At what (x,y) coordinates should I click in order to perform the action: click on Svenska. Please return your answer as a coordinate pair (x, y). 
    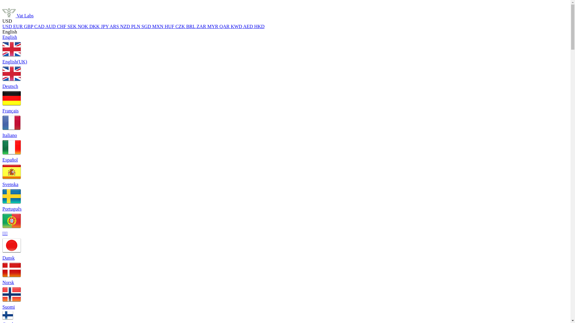
    Looking at the image, I should click on (285, 194).